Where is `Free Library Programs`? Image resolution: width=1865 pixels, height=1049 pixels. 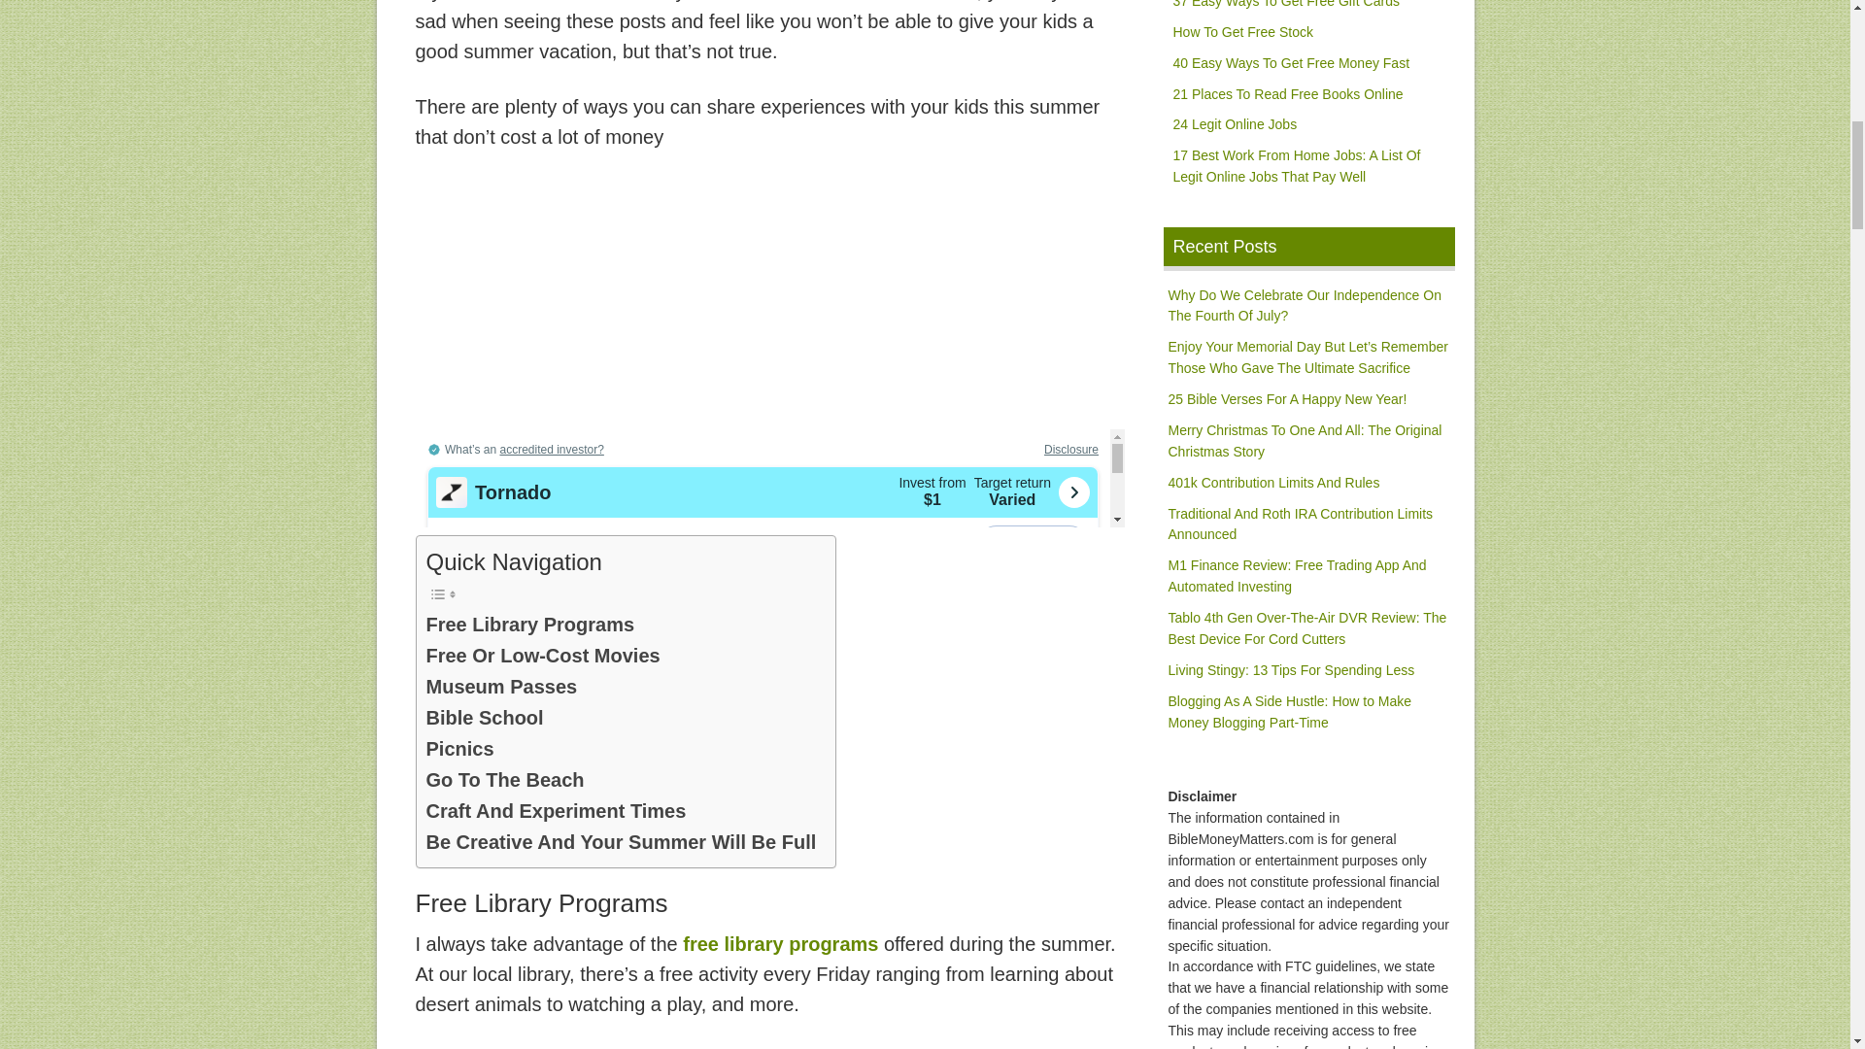
Free Library Programs is located at coordinates (528, 624).